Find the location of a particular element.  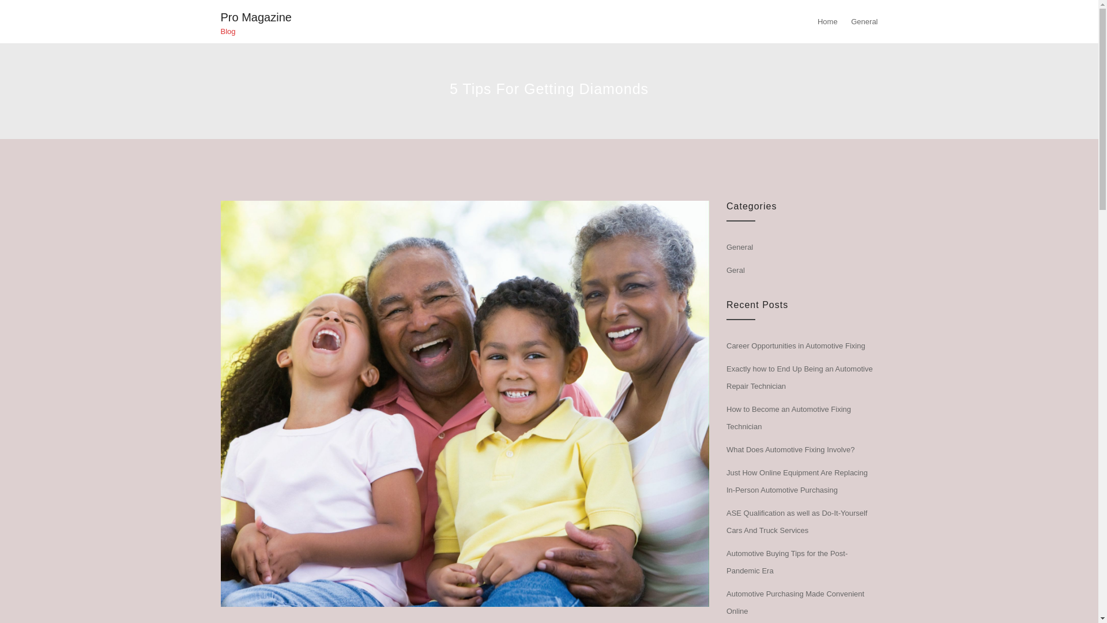

Geral is located at coordinates (736, 270).